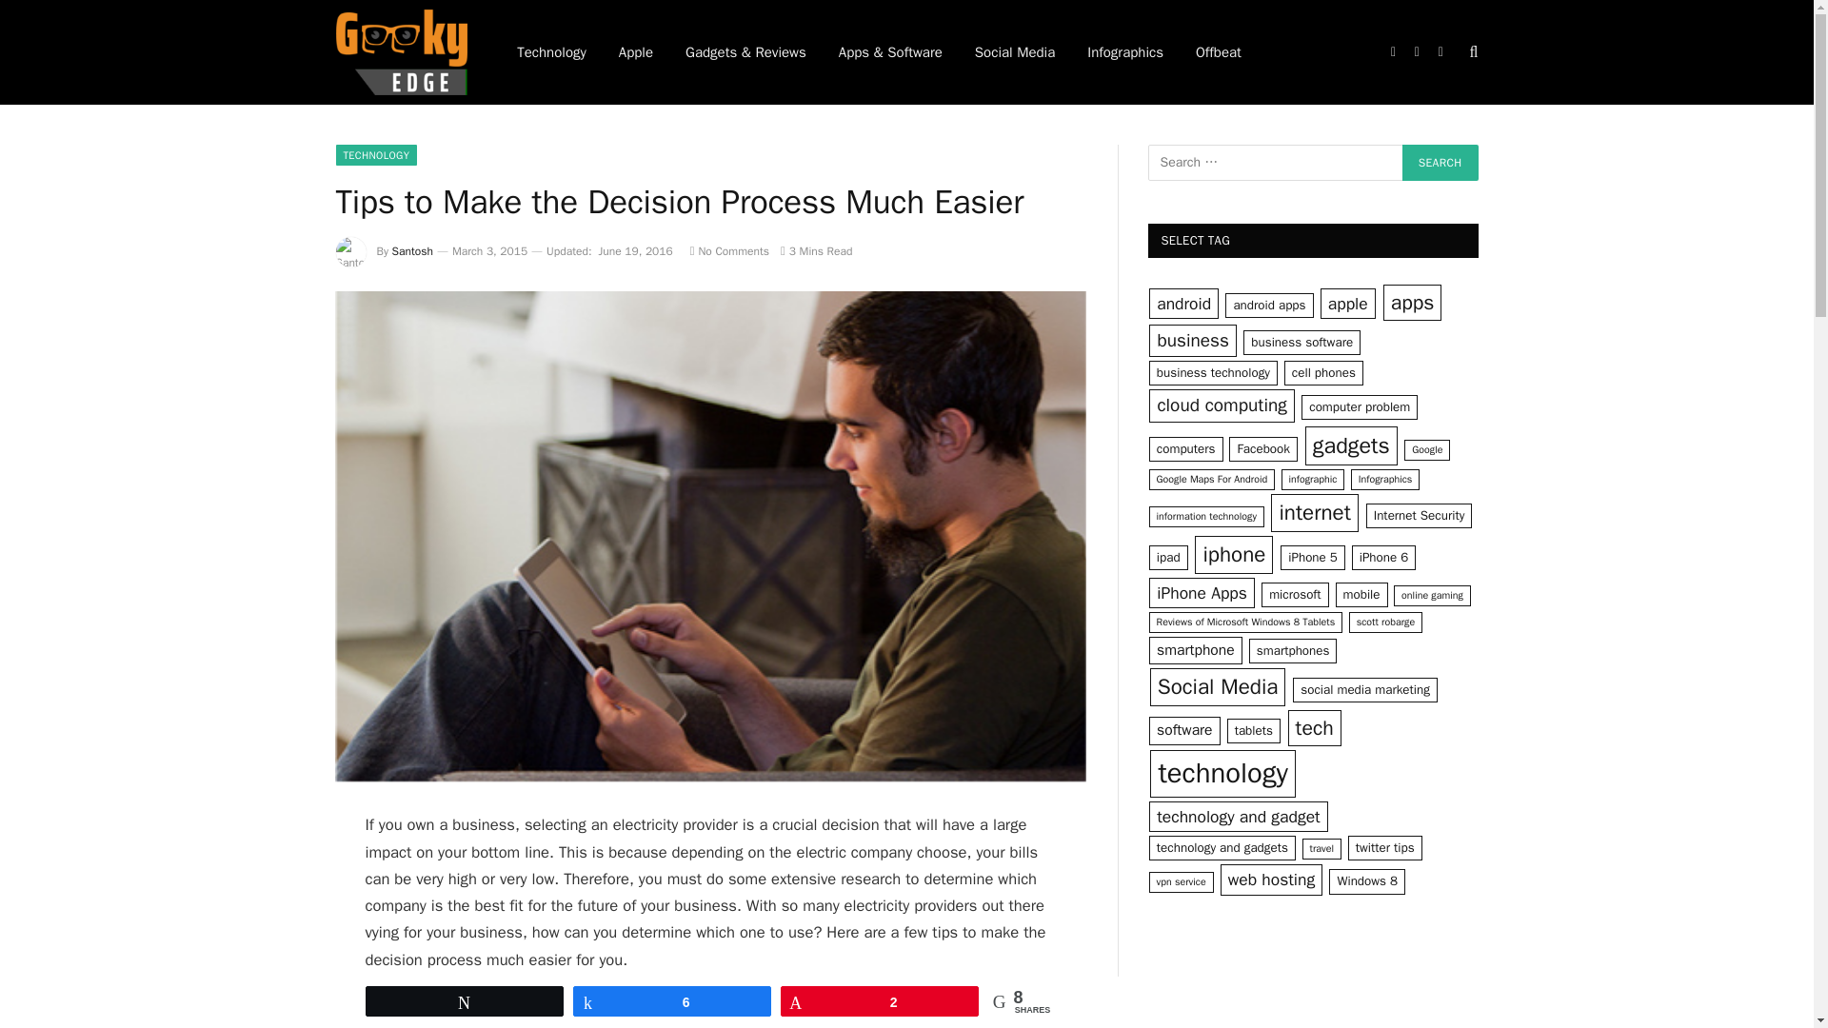 Image resolution: width=1828 pixels, height=1028 pixels. Describe the element at coordinates (413, 251) in the screenshot. I see `Posts by Santosh` at that location.